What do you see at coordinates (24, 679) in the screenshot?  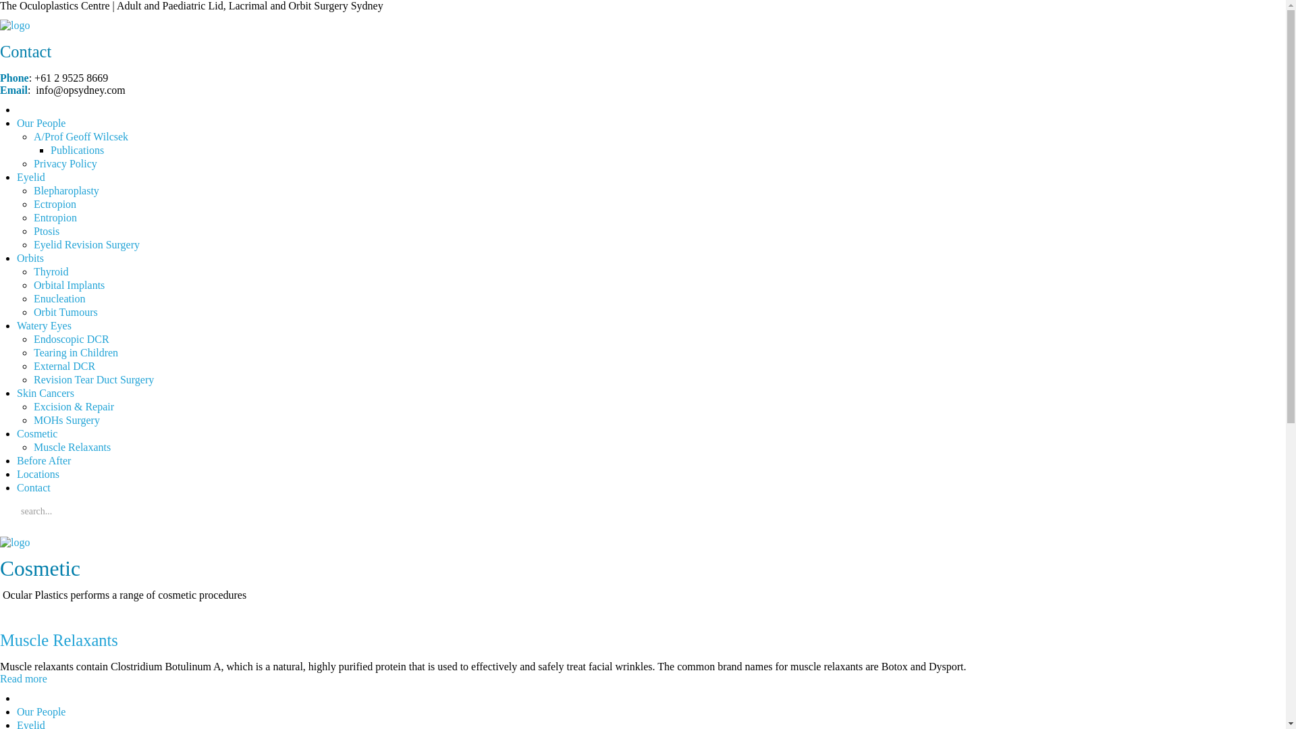 I see `Read more` at bounding box center [24, 679].